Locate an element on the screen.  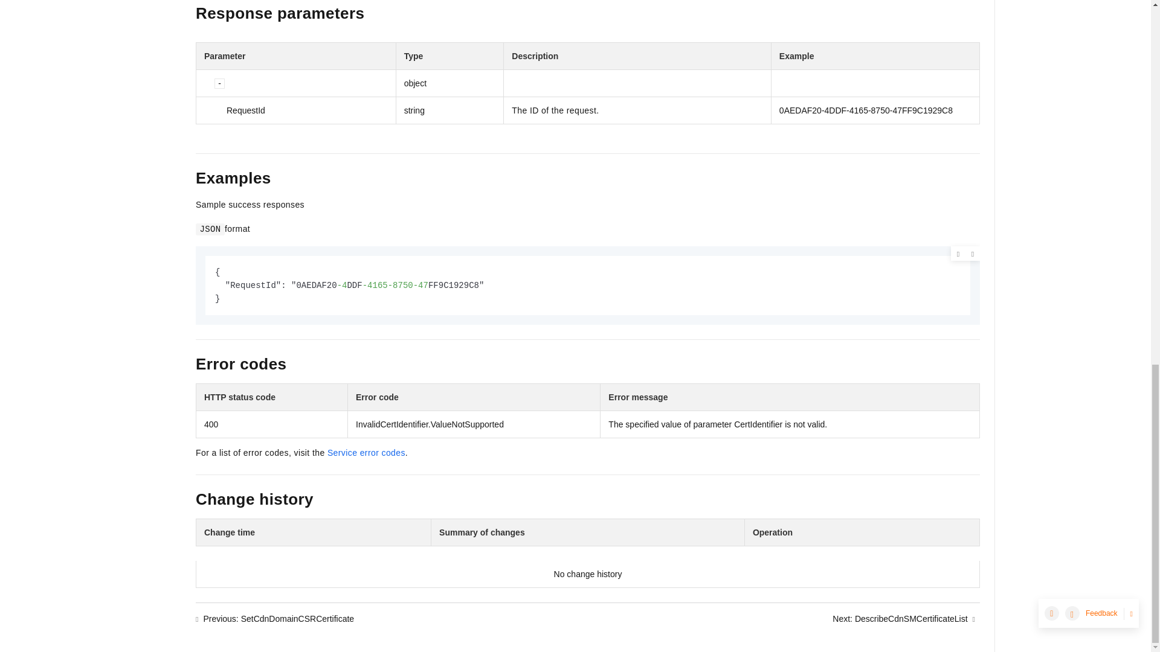
DescribeCdnDomainByCertificate is located at coordinates (94, 135).